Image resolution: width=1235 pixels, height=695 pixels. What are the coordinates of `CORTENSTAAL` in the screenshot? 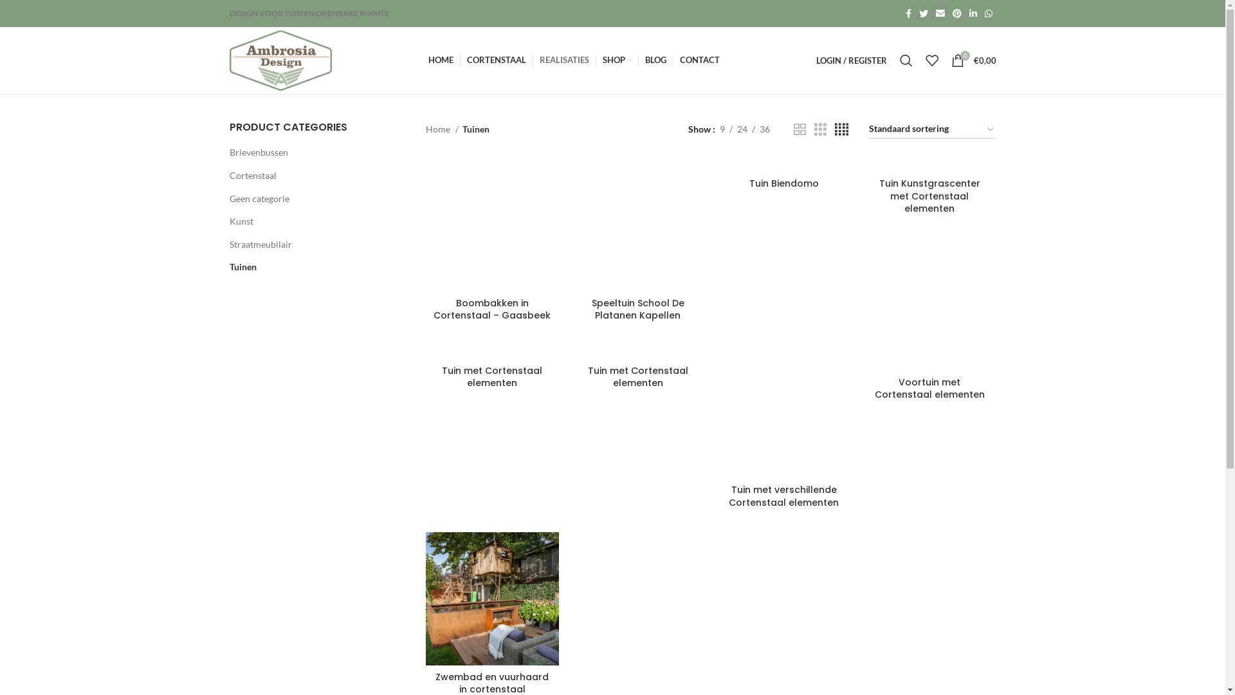 It's located at (497, 60).